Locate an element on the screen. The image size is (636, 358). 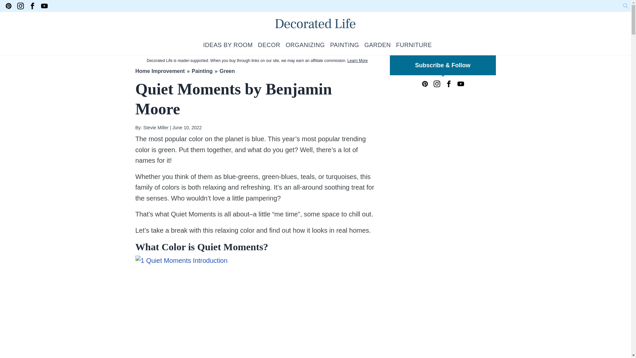
Facebook is located at coordinates (32, 6).